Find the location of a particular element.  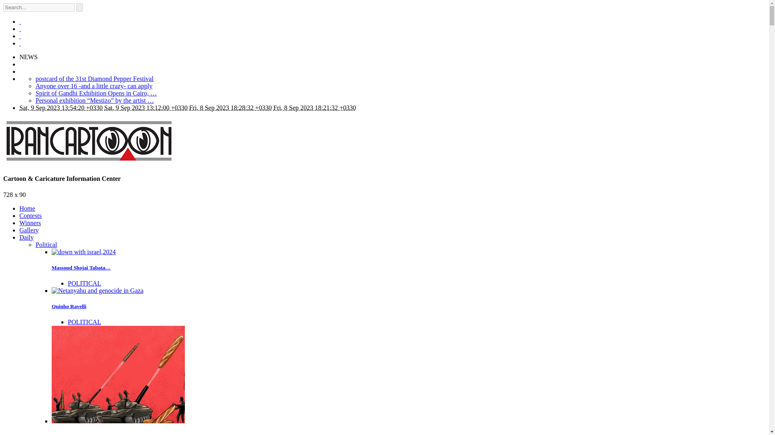

Anyone over 16 -and a little crazy- can apply is located at coordinates (94, 86).